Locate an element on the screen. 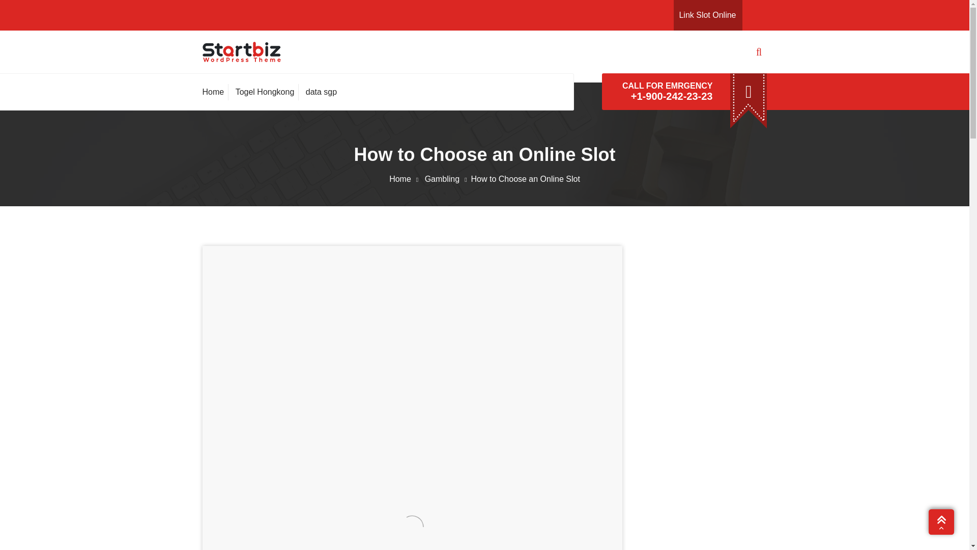 The image size is (977, 550). Home is located at coordinates (405, 179).